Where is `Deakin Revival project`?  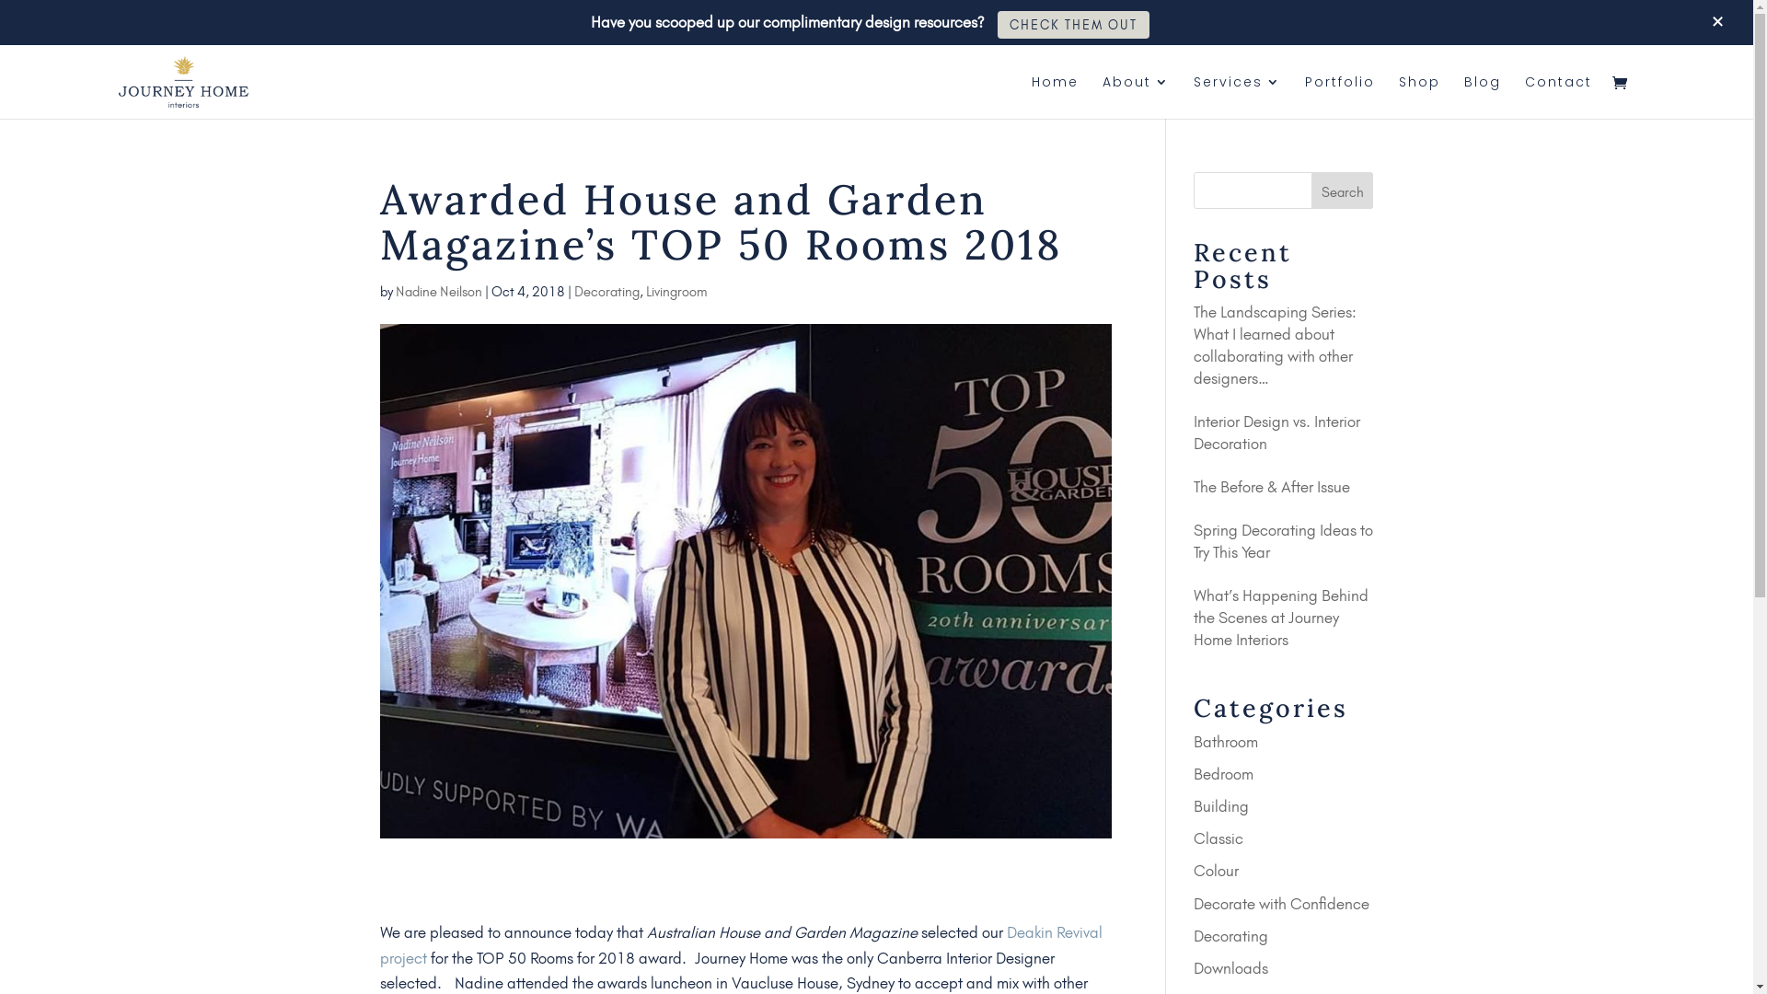 Deakin Revival project is located at coordinates (740, 944).